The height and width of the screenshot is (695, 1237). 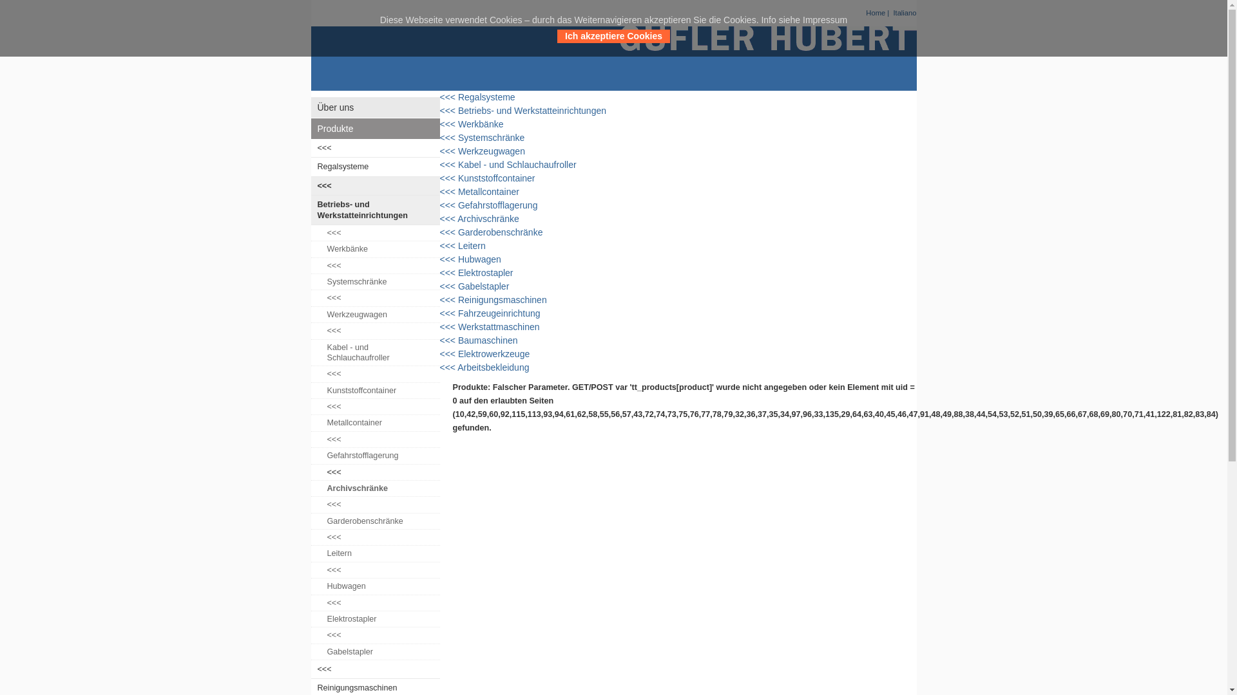 I want to click on <<<, so click(x=375, y=669).